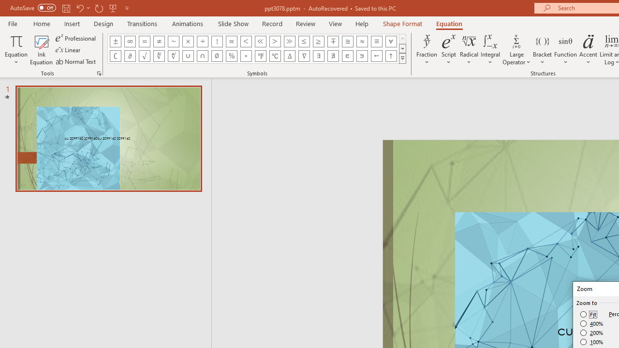  What do you see at coordinates (115, 56) in the screenshot?
I see `Equation Symbol Complement` at bounding box center [115, 56].